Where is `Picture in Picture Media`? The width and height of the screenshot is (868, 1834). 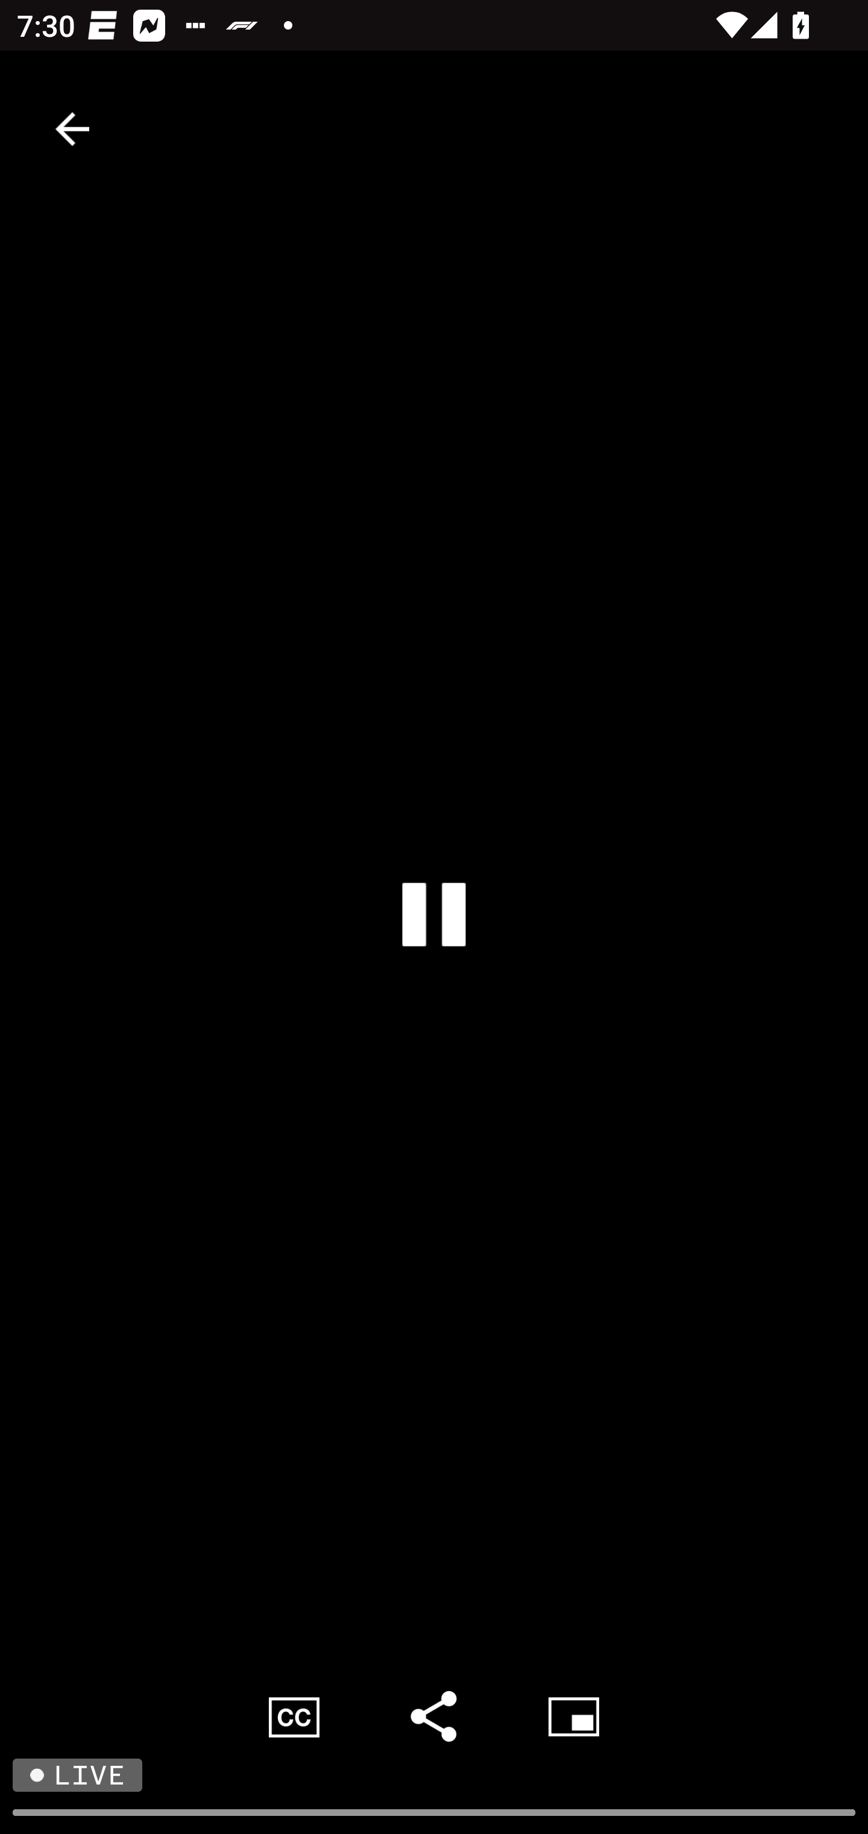
Picture in Picture Media is located at coordinates (574, 1716).